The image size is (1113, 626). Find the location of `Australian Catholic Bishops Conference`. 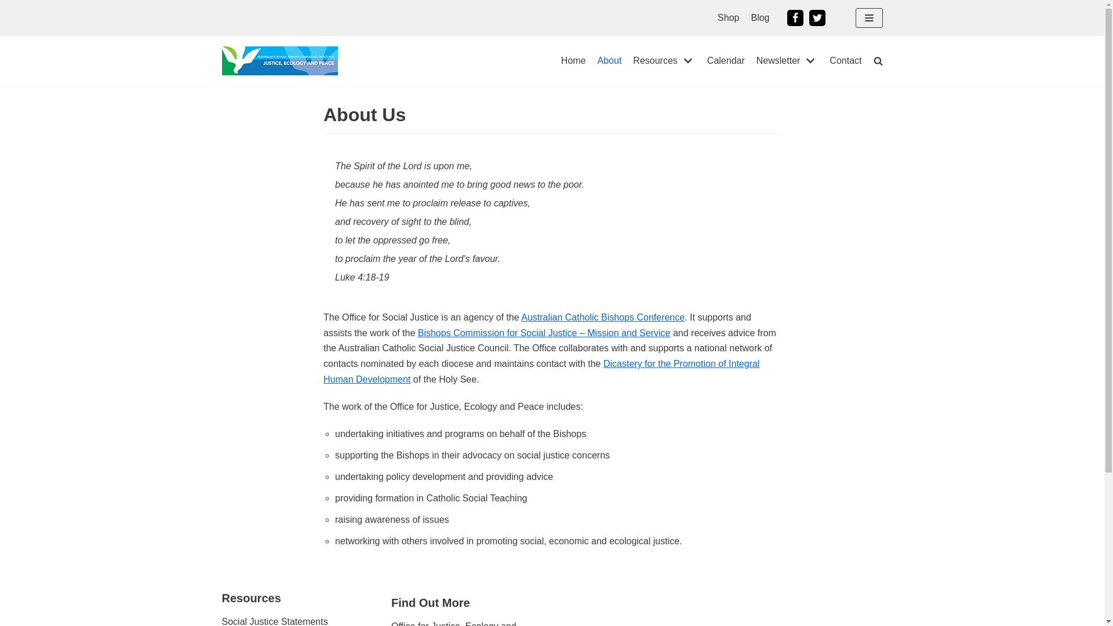

Australian Catholic Bishops Conference is located at coordinates (603, 318).